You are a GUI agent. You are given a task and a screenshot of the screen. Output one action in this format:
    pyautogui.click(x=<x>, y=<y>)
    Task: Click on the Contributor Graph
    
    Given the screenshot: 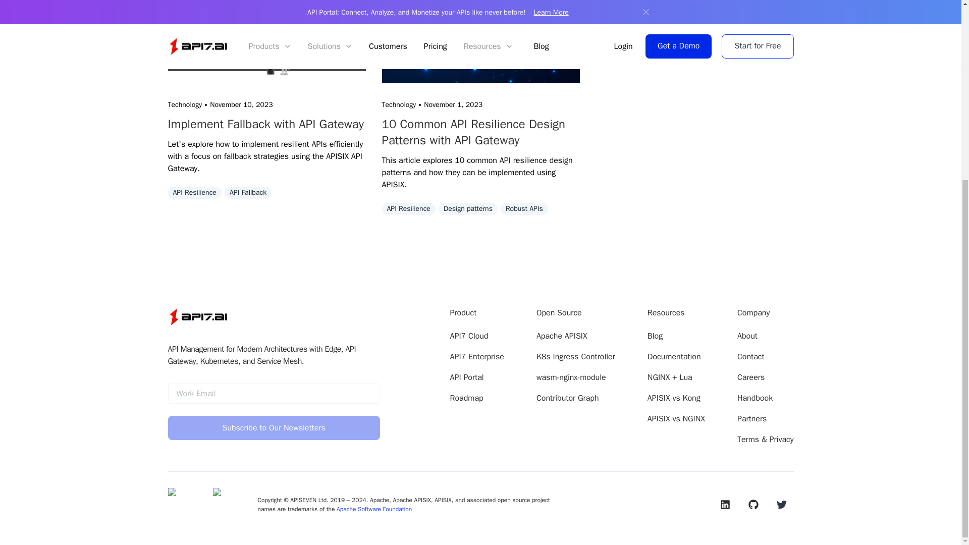 What is the action you would take?
    pyautogui.click(x=567, y=398)
    